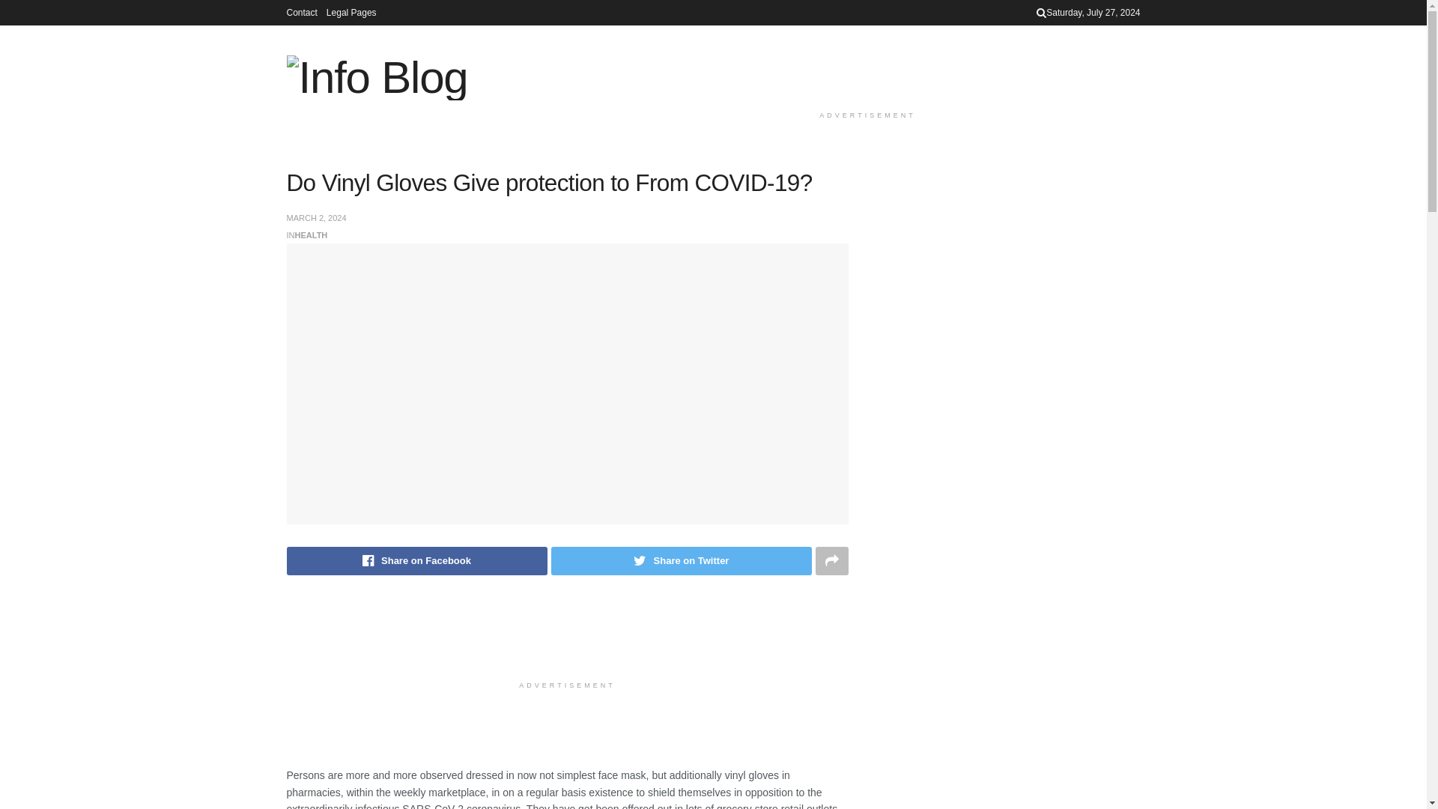 The width and height of the screenshot is (1438, 809). Describe the element at coordinates (301, 12) in the screenshot. I see `Contact` at that location.